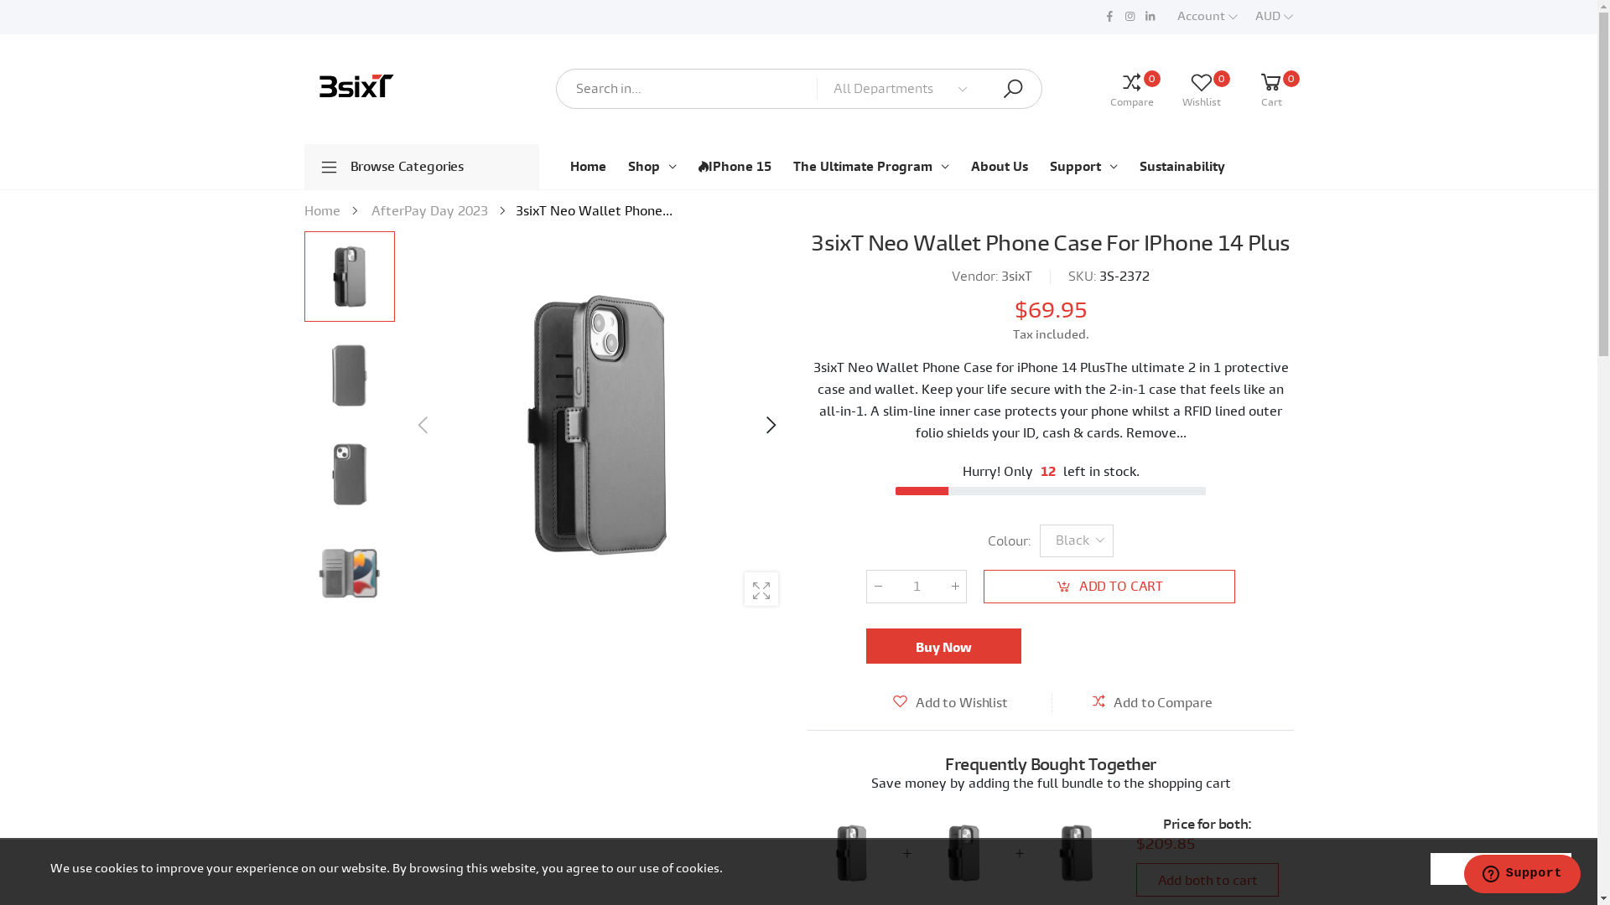  I want to click on Support, so click(1083, 167).